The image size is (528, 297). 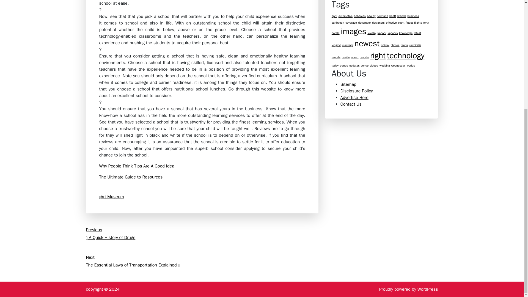 I want to click on bahamas, so click(x=351, y=23).